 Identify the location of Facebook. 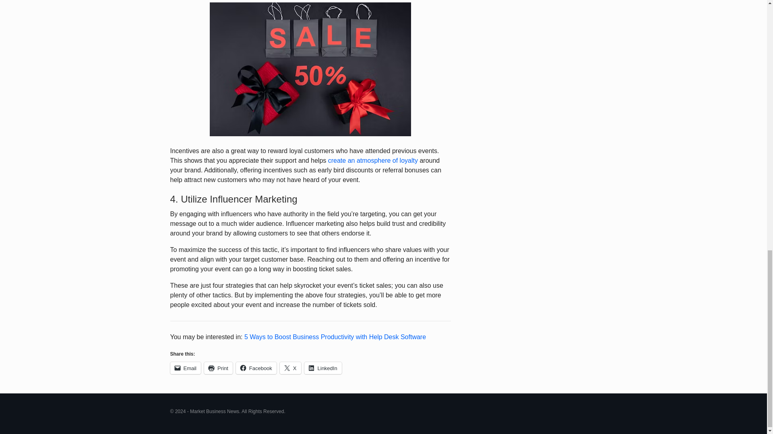
(256, 368).